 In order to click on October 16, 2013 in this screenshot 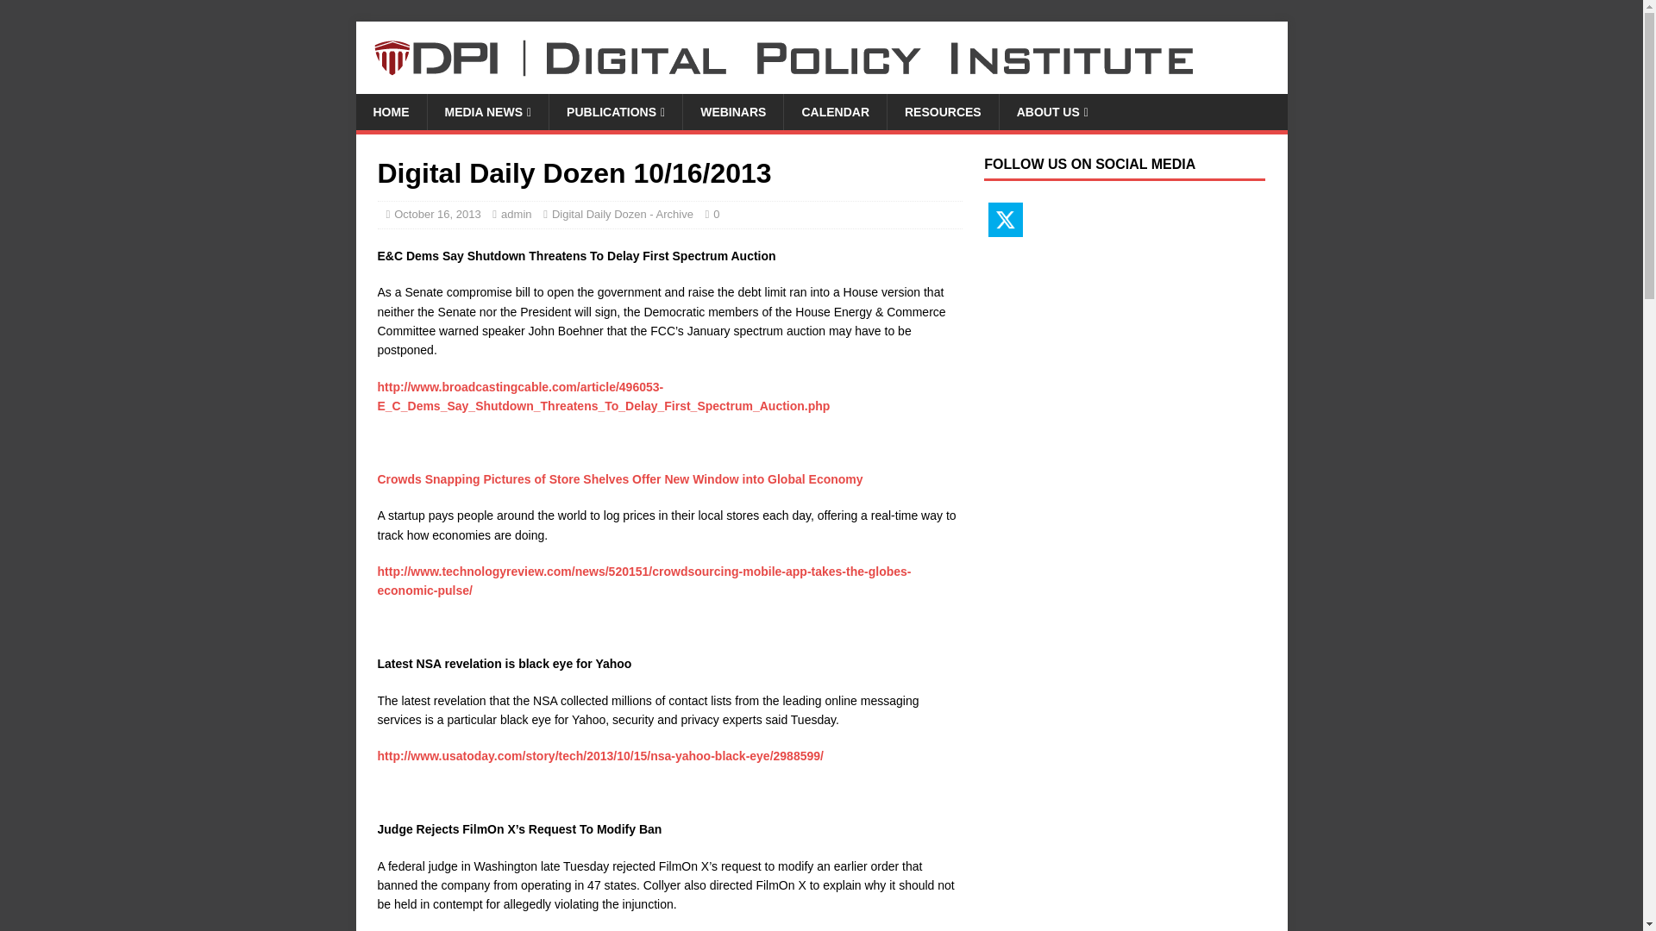, I will do `click(436, 214)`.